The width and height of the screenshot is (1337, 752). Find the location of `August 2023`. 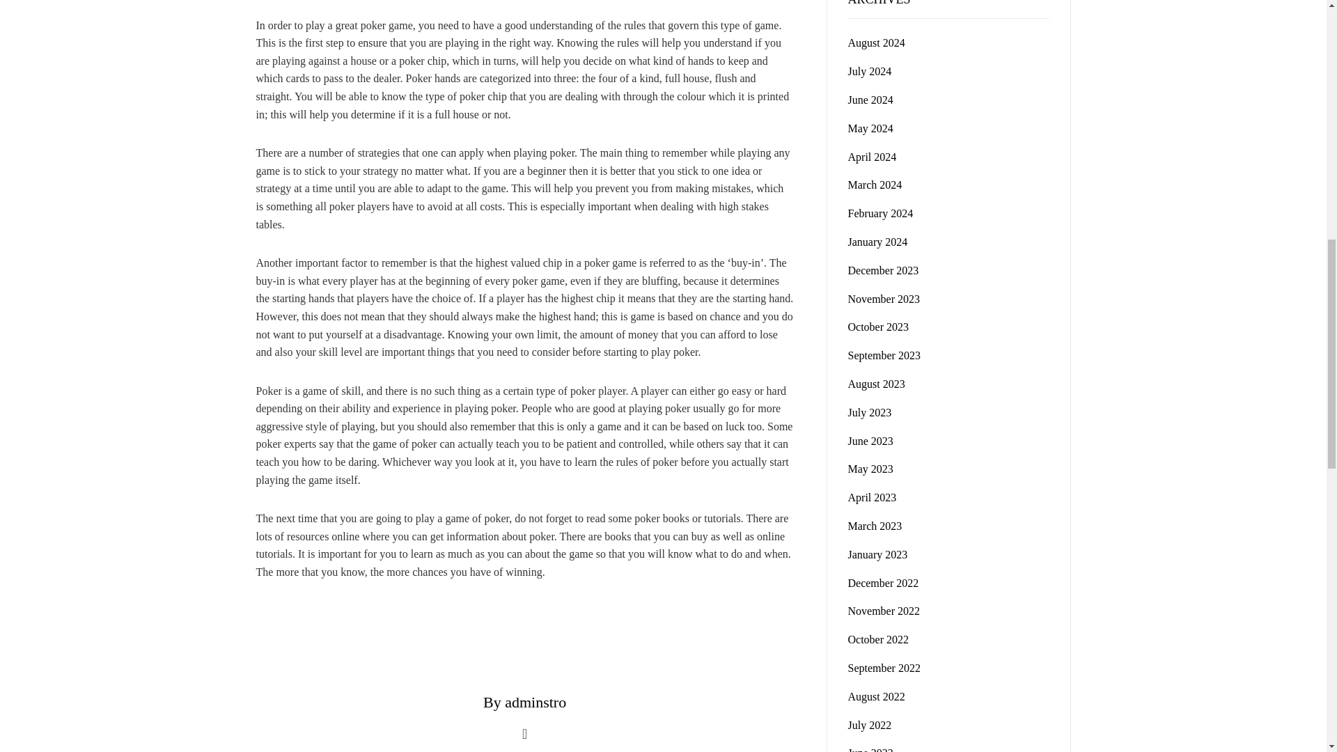

August 2023 is located at coordinates (876, 384).